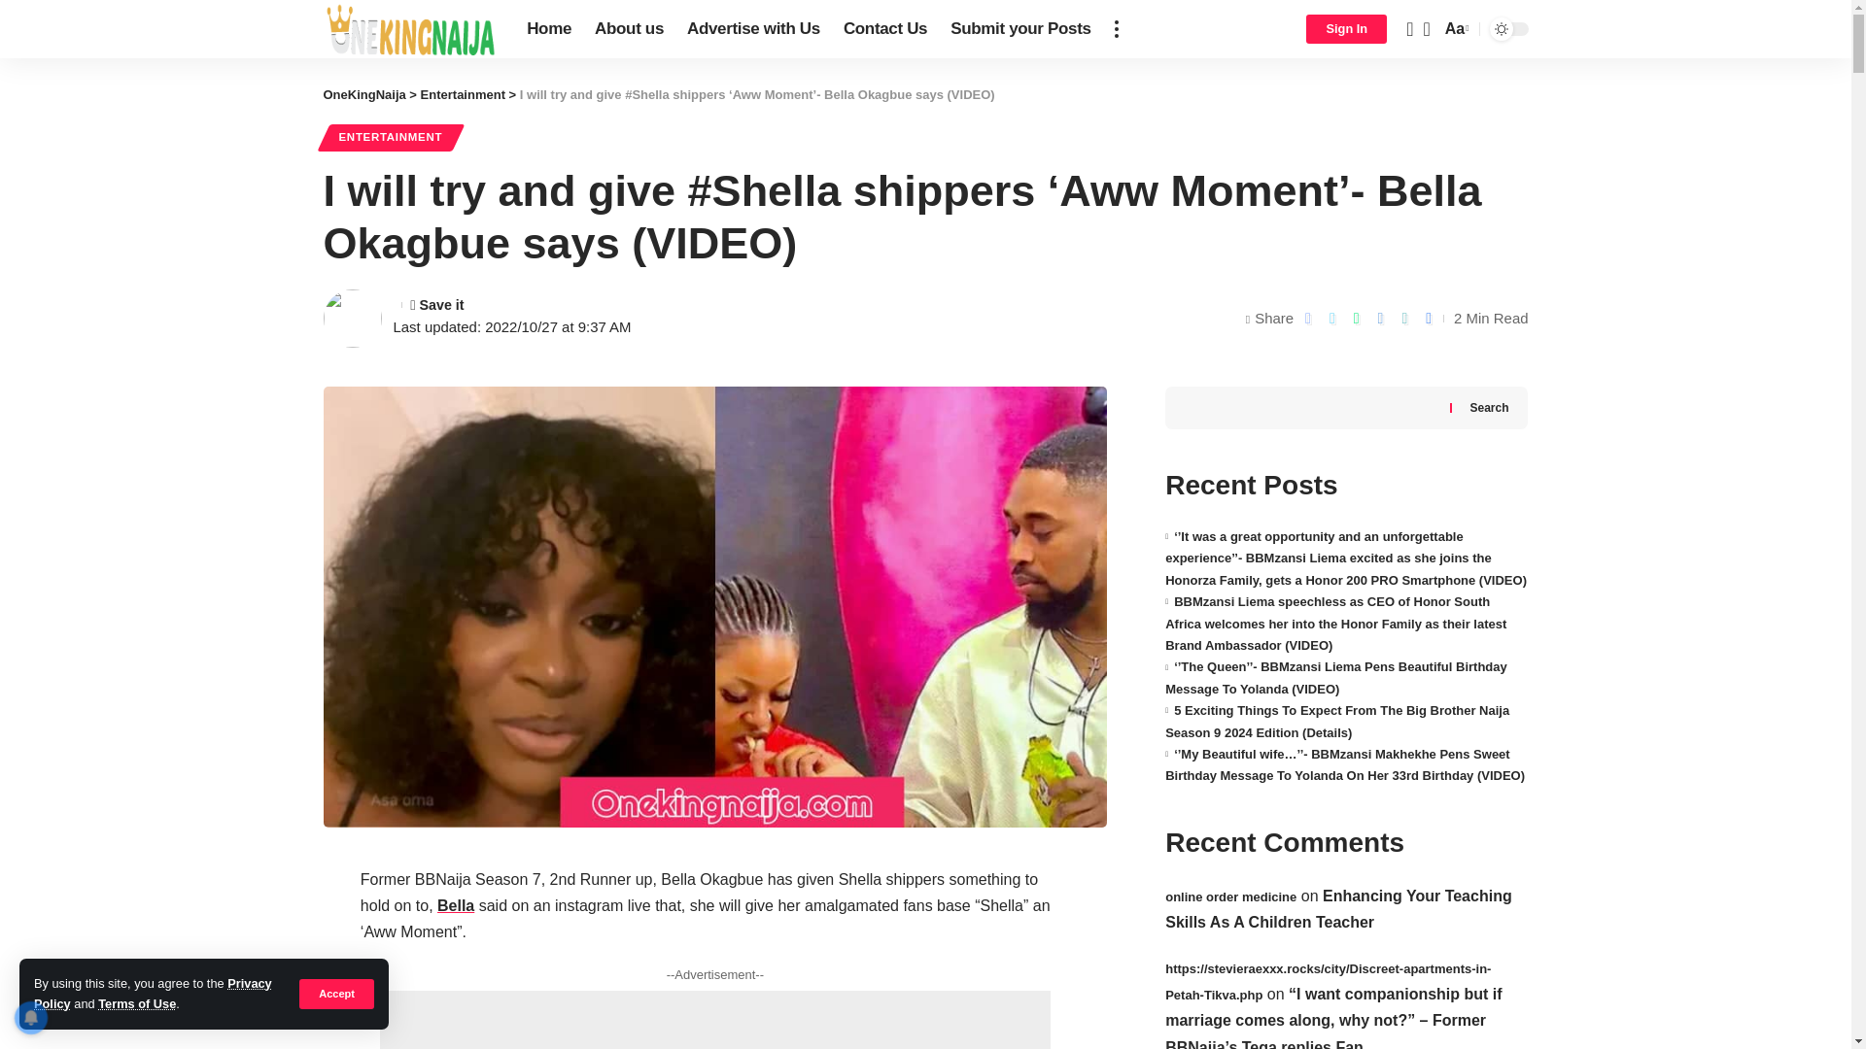 The height and width of the screenshot is (1049, 1866). Describe the element at coordinates (1346, 29) in the screenshot. I see `Sign In` at that location.